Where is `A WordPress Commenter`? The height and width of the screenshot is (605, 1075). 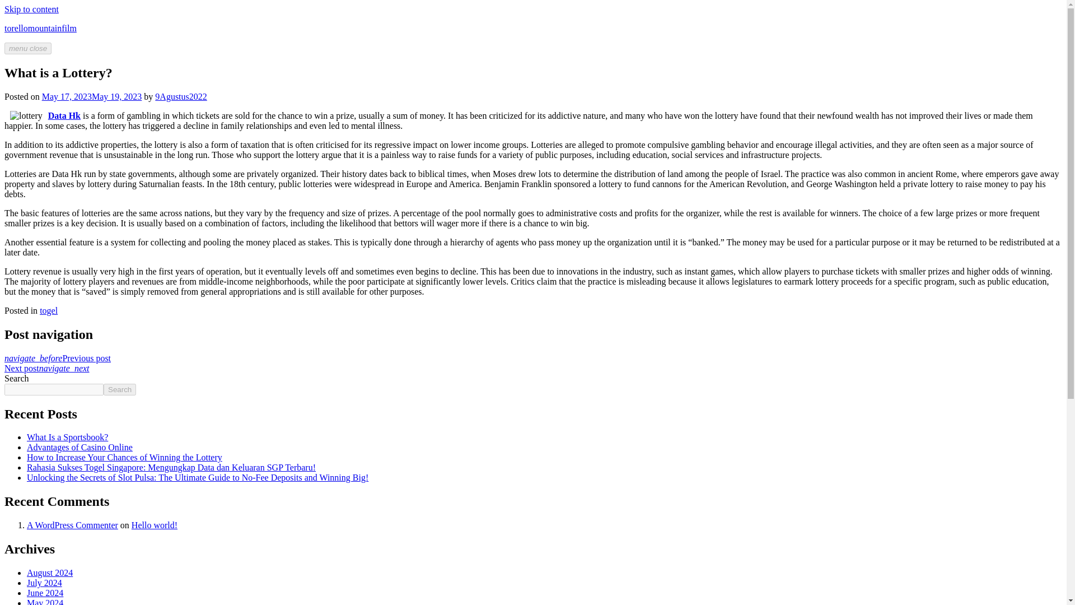 A WordPress Commenter is located at coordinates (73, 525).